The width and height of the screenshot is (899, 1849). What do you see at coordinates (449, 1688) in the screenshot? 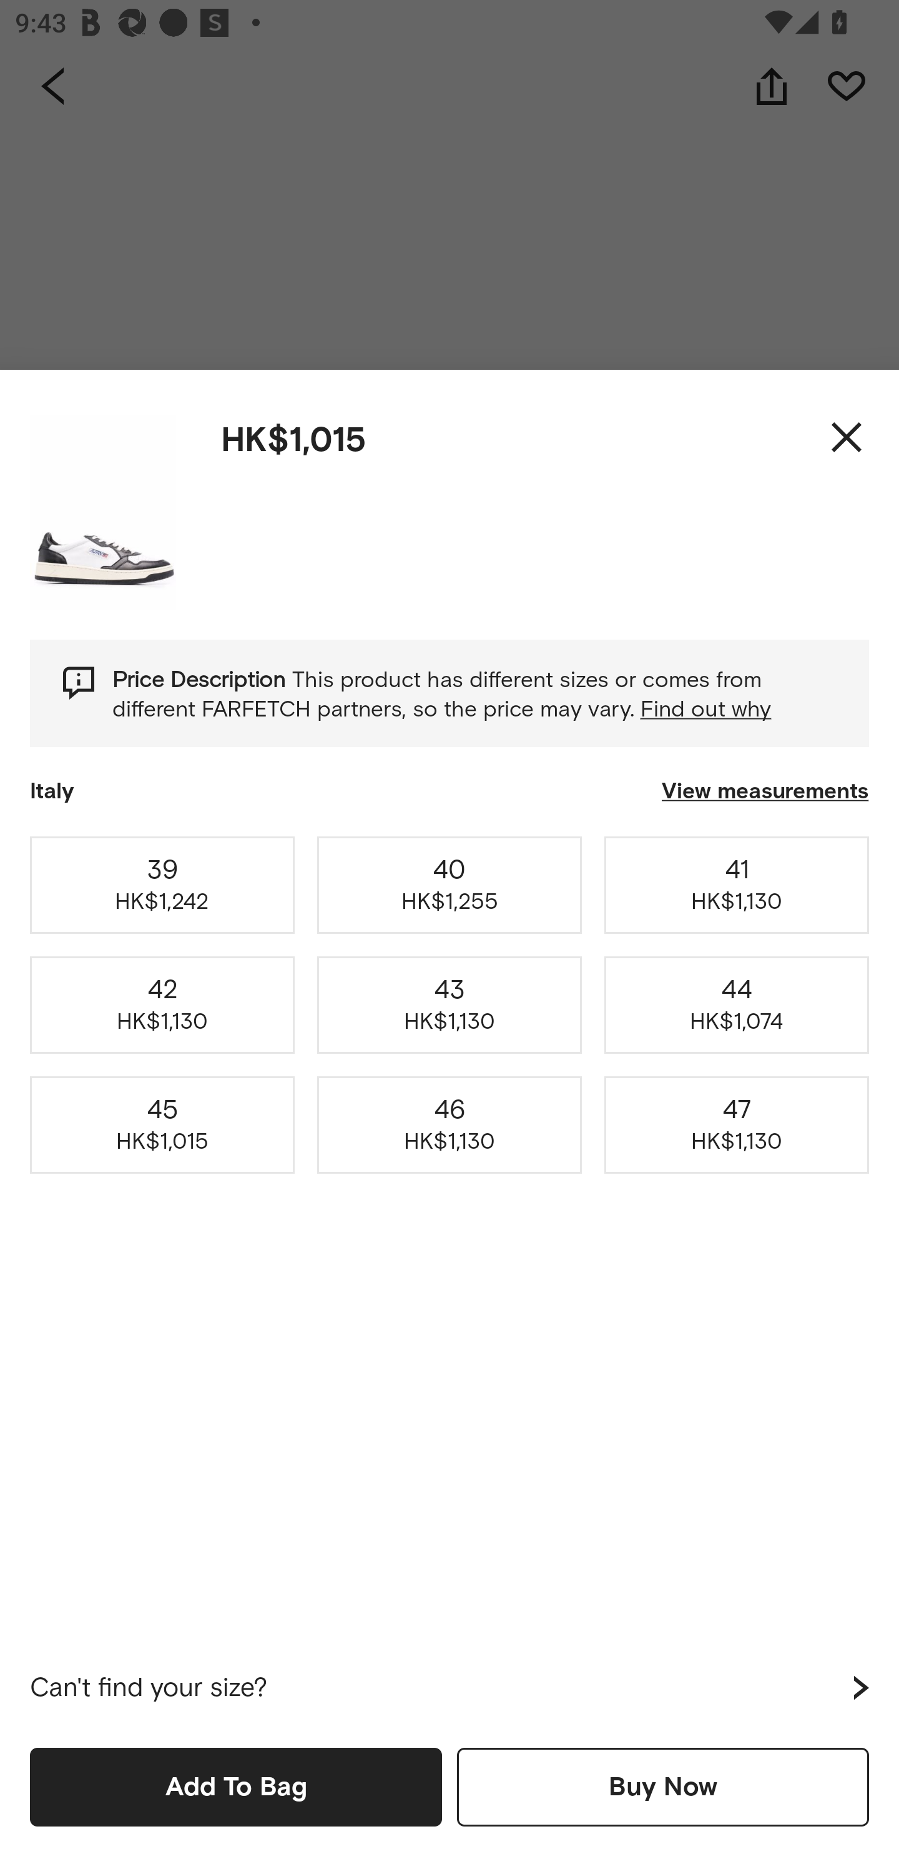
I see `Can't find your size?` at bounding box center [449, 1688].